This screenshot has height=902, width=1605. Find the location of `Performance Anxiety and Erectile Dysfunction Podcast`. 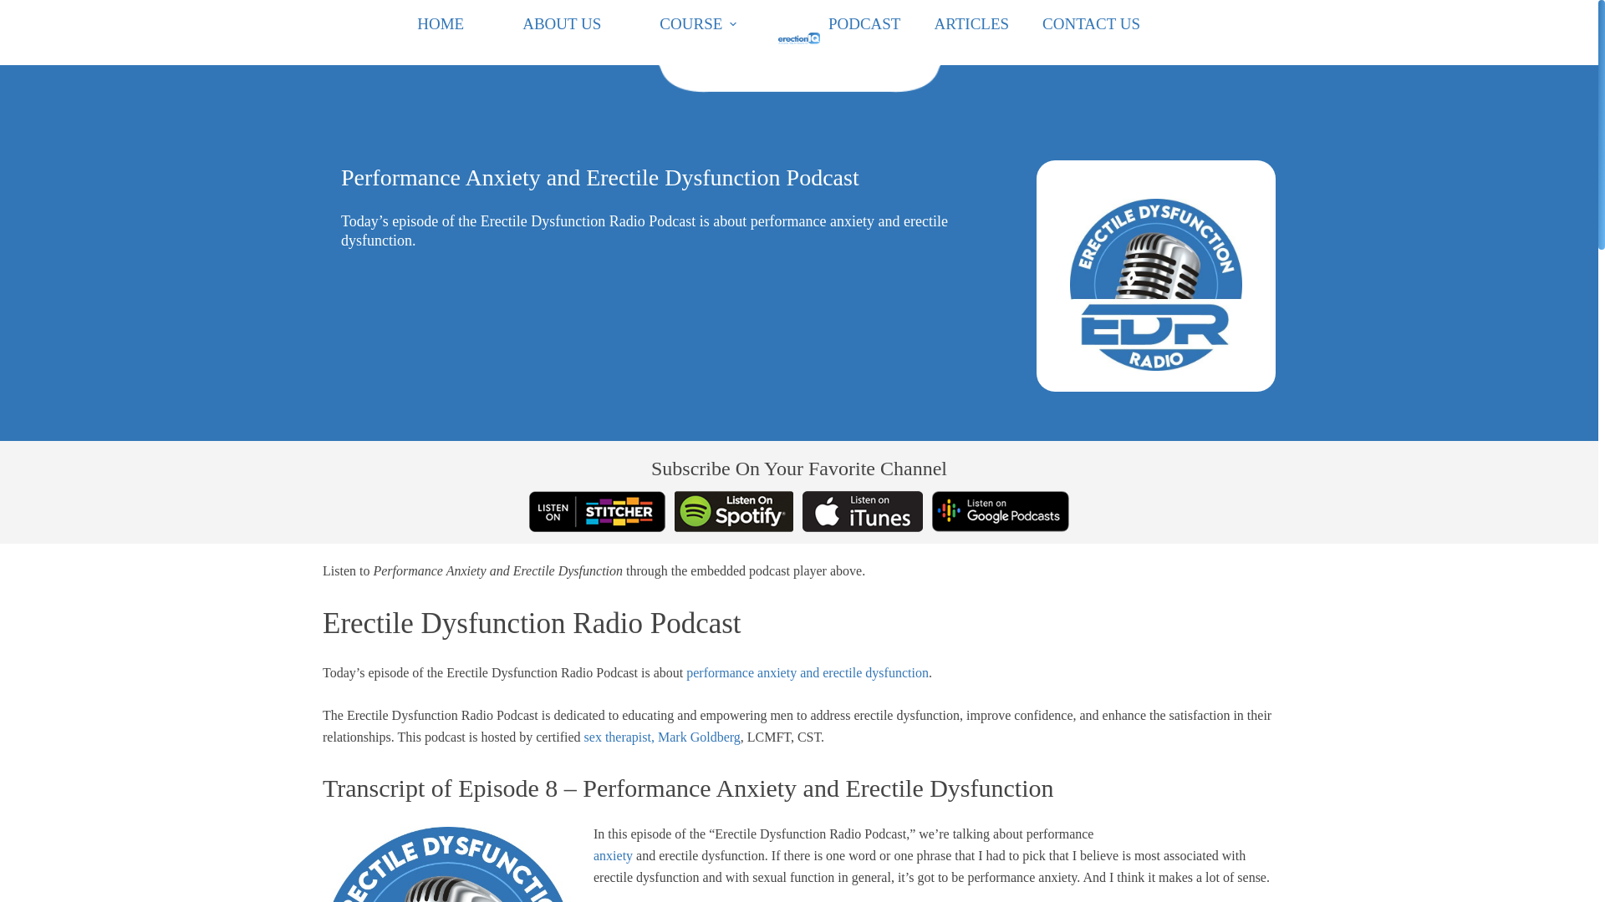

Performance Anxiety and Erectile Dysfunction Podcast is located at coordinates (660, 178).